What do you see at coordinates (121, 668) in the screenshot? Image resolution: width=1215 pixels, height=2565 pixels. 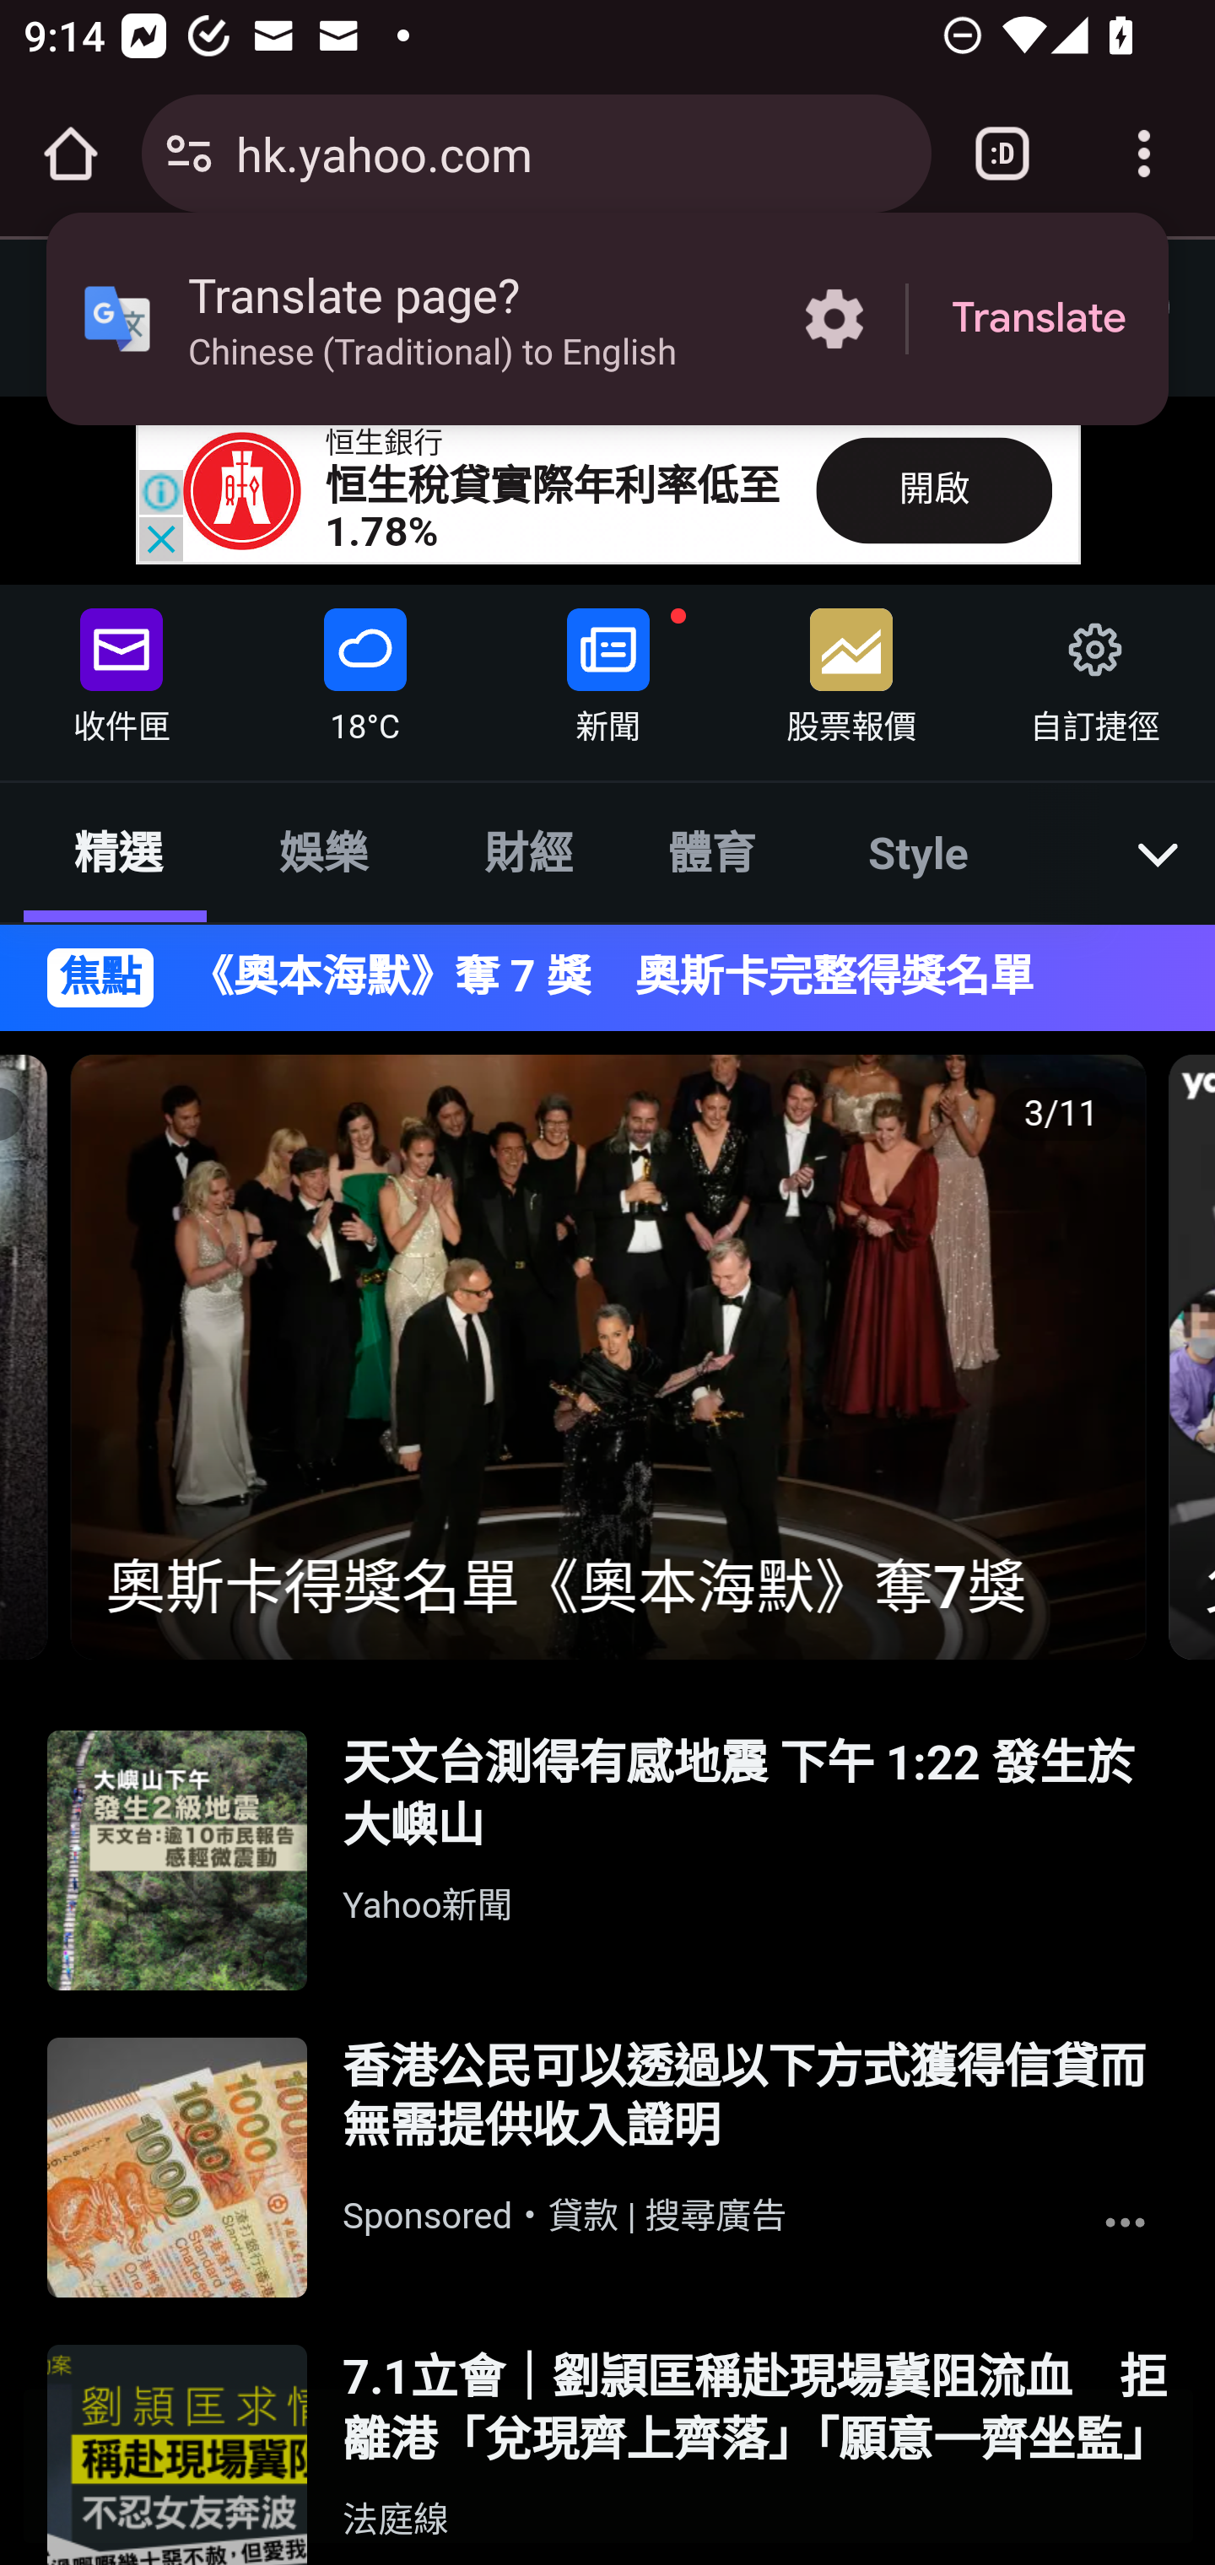 I see `icon-mail 收件匣 icon-mail 收件匣` at bounding box center [121, 668].